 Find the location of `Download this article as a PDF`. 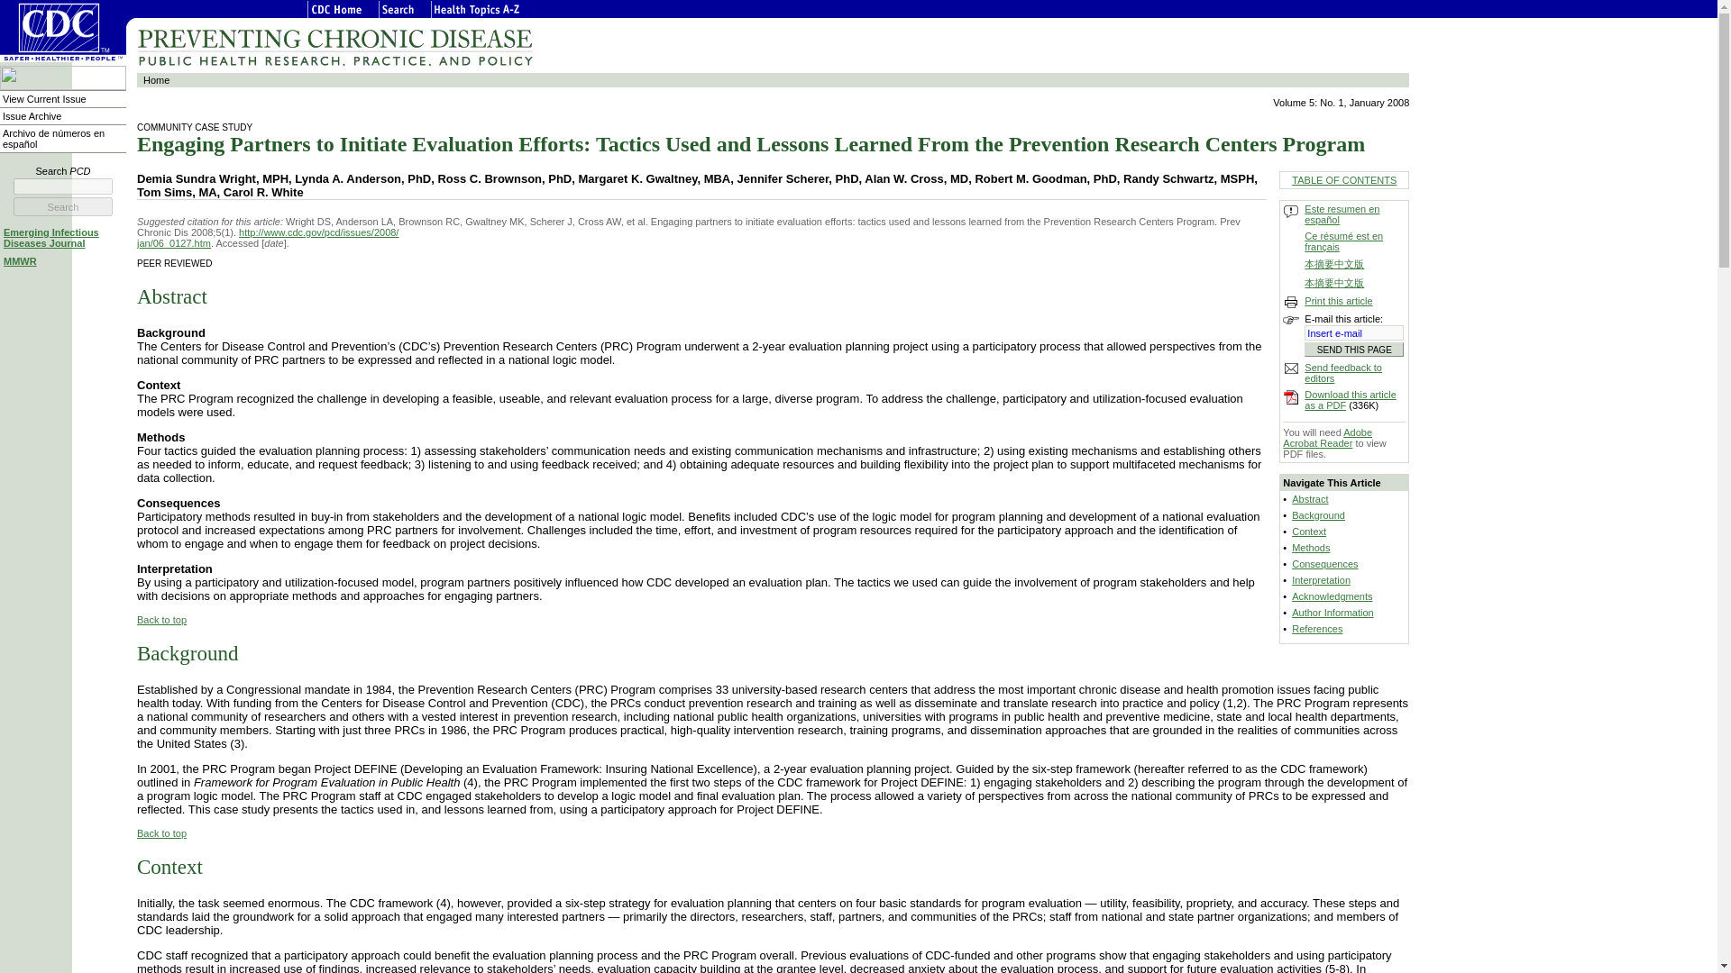

Download this article as a PDF is located at coordinates (1351, 400).